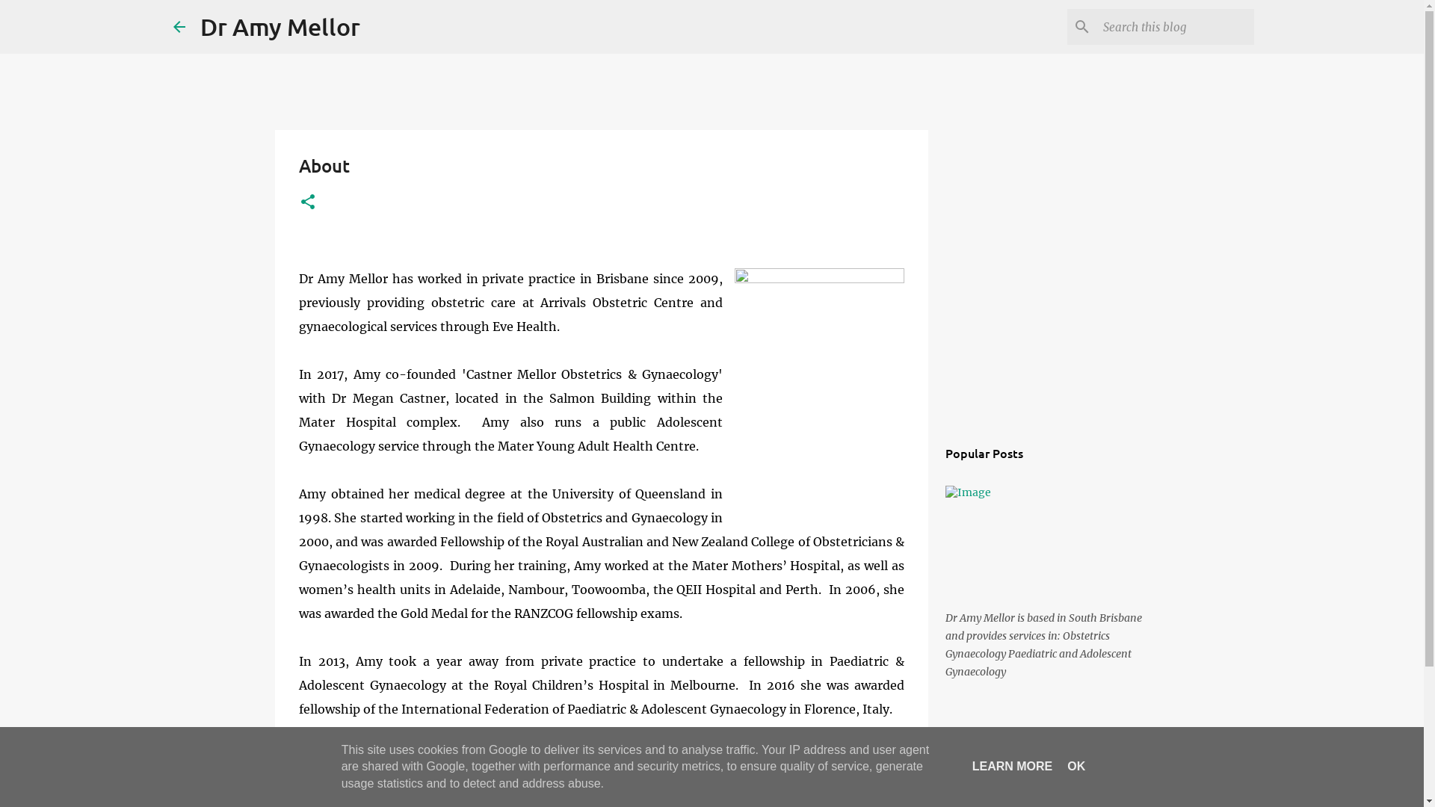  I want to click on OK, so click(1076, 767).